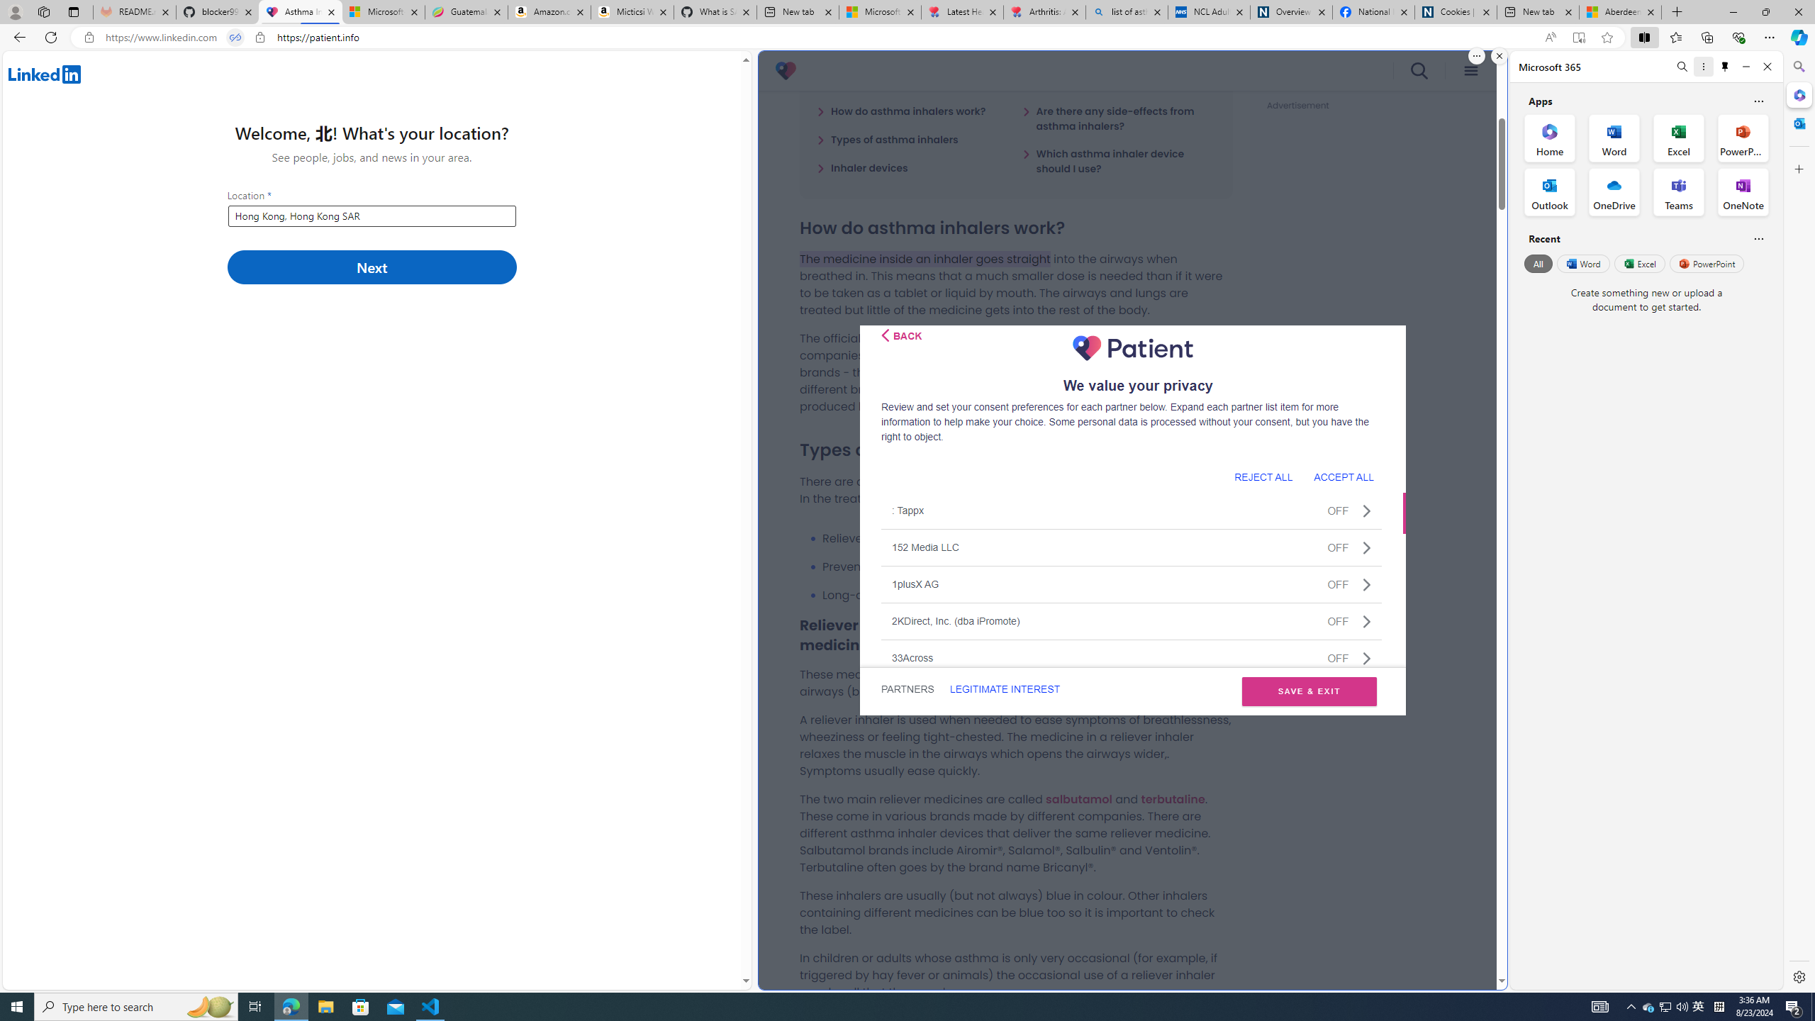  What do you see at coordinates (1550, 192) in the screenshot?
I see `Outlook Office App` at bounding box center [1550, 192].